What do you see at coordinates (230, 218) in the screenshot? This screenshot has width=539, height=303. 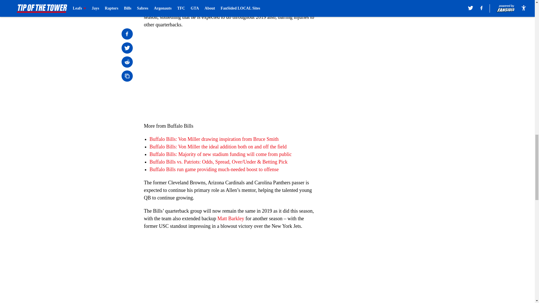 I see `Matt Barkley` at bounding box center [230, 218].